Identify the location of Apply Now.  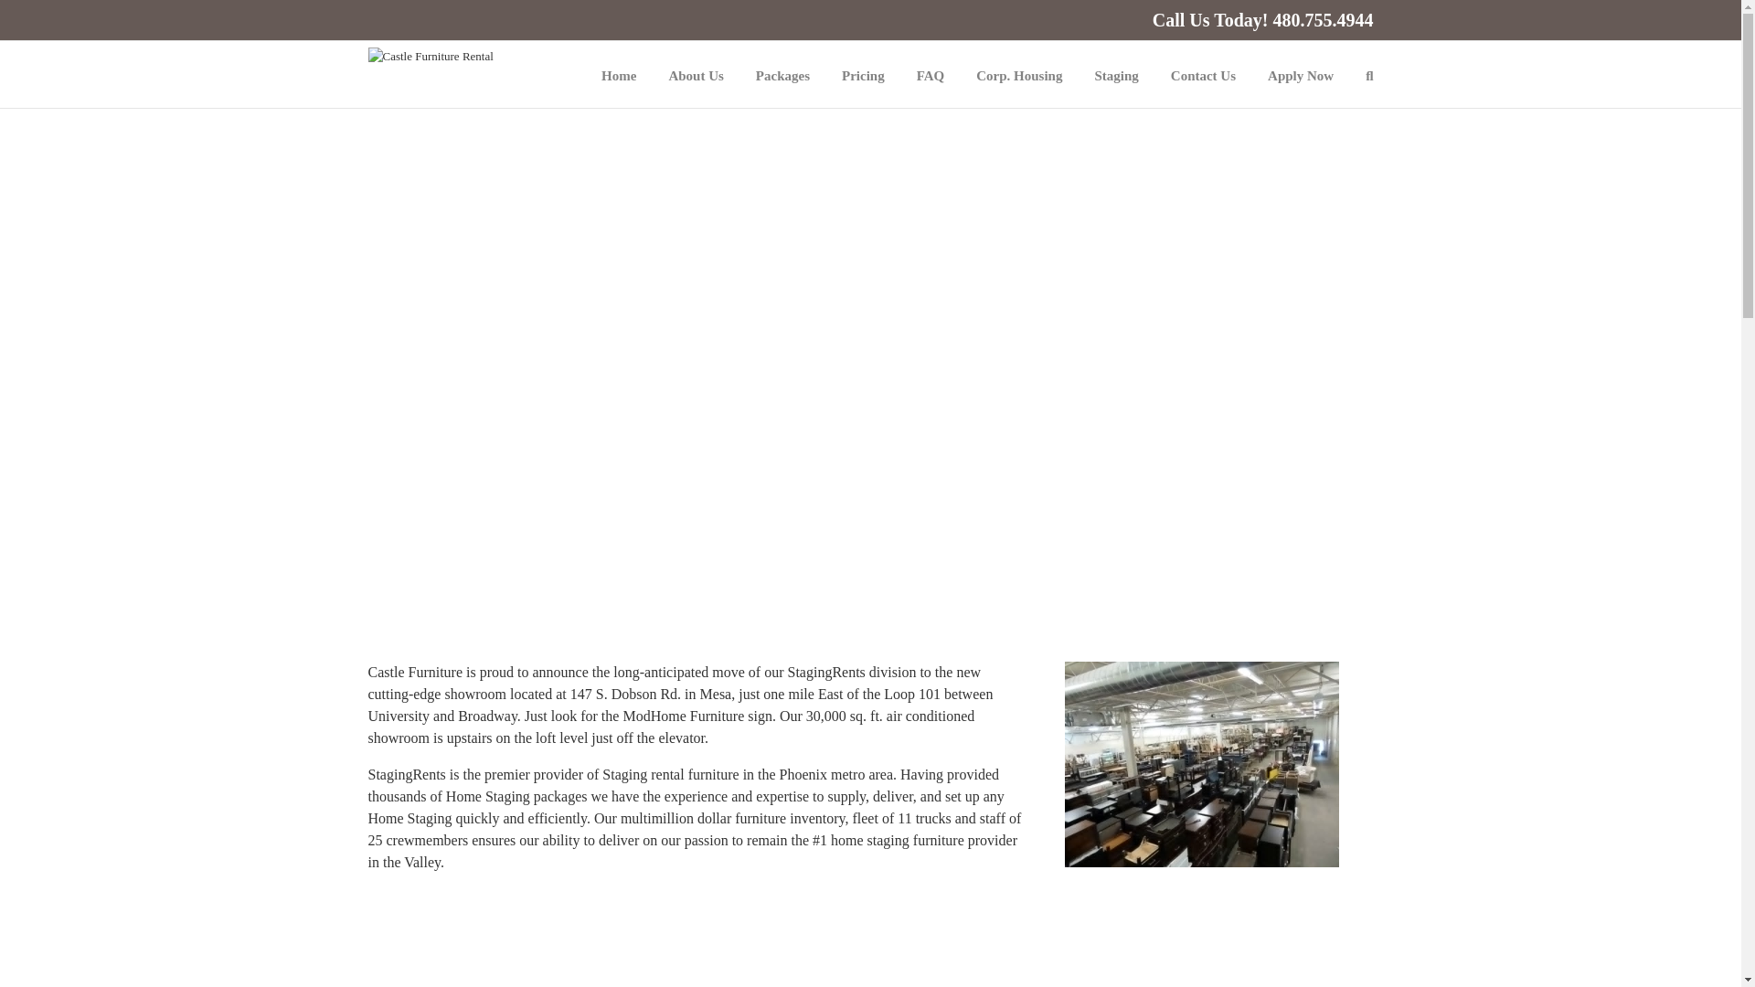
(1300, 74).